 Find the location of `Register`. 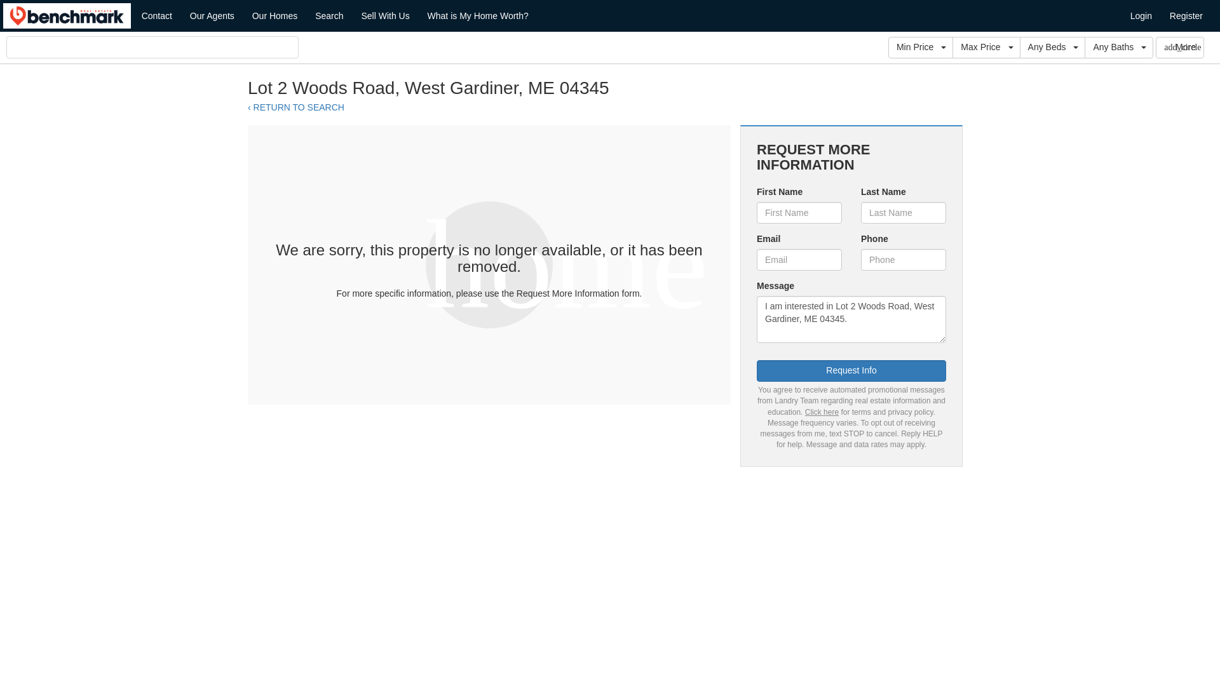

Register is located at coordinates (1186, 15).